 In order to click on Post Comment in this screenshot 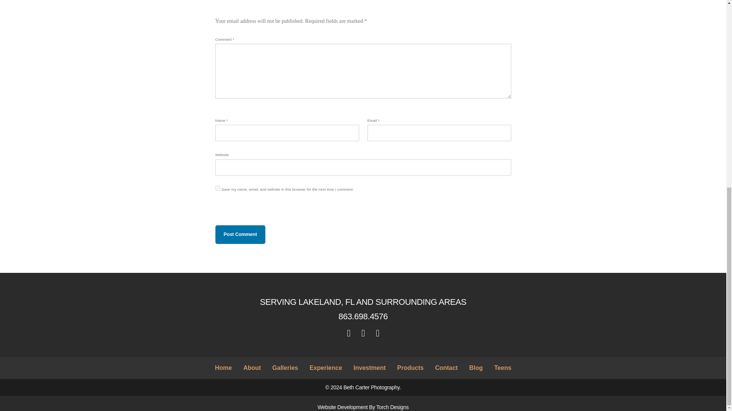, I will do `click(240, 234)`.